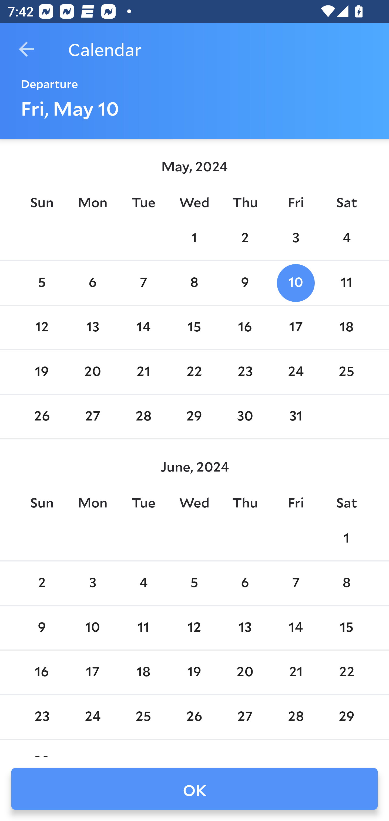  What do you see at coordinates (194, 628) in the screenshot?
I see `12` at bounding box center [194, 628].